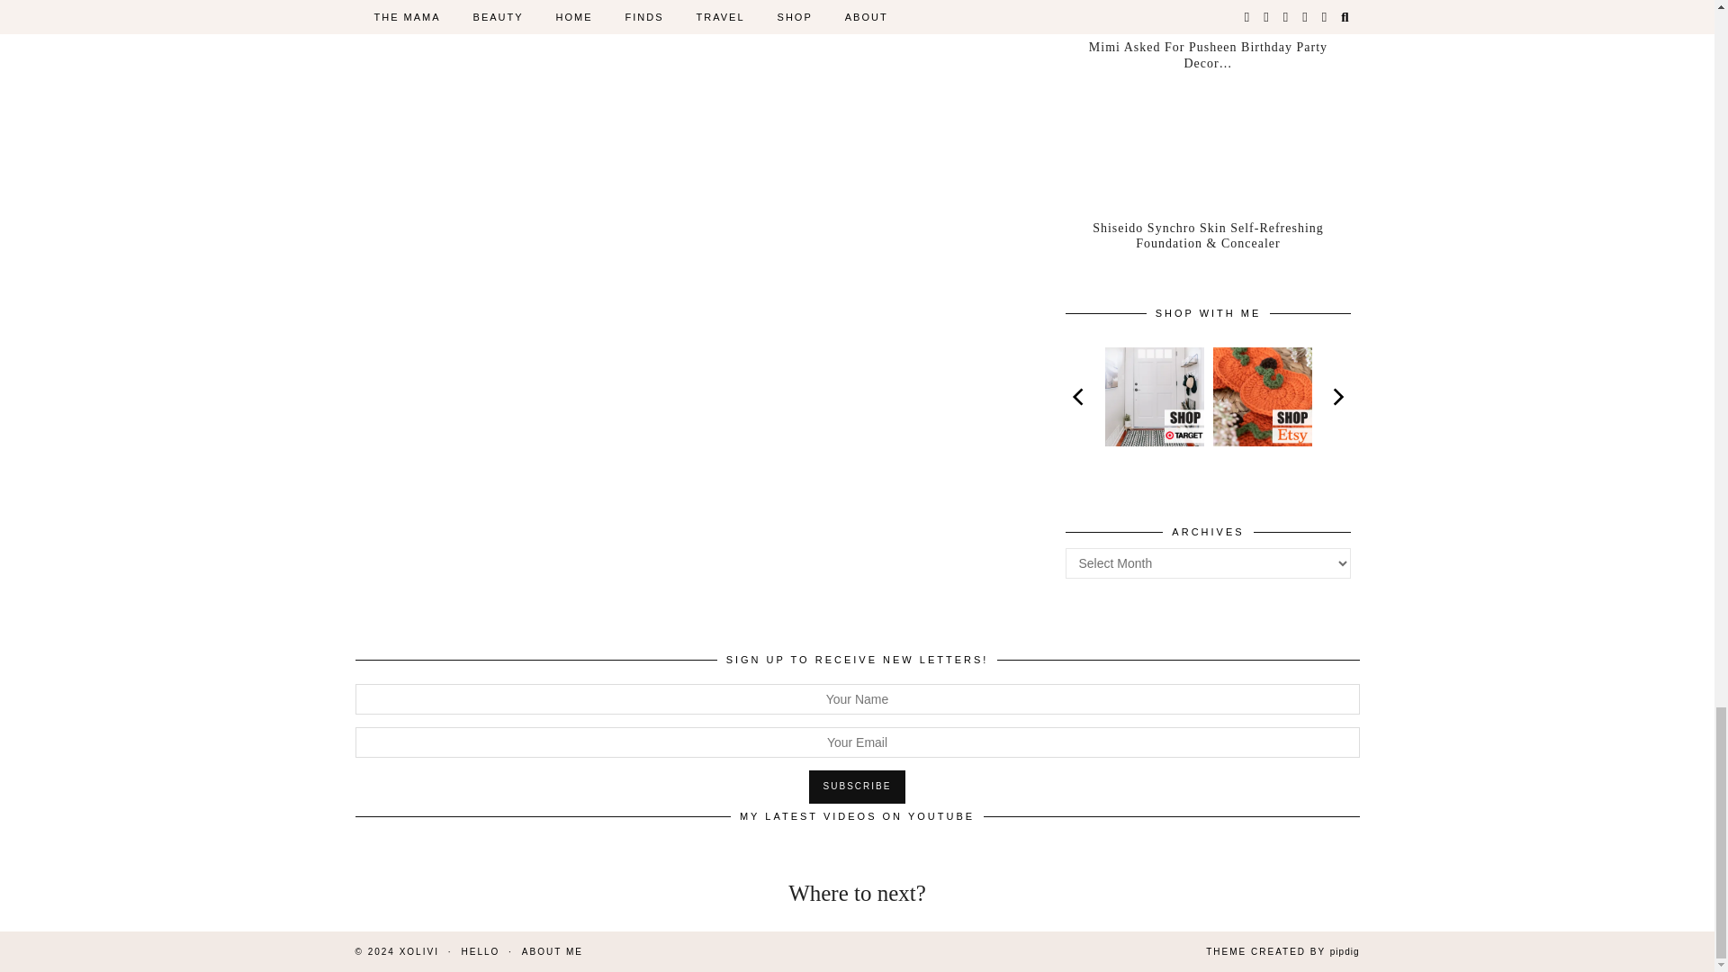 The height and width of the screenshot is (972, 1728). I want to click on SUBSCRIBE, so click(857, 787).